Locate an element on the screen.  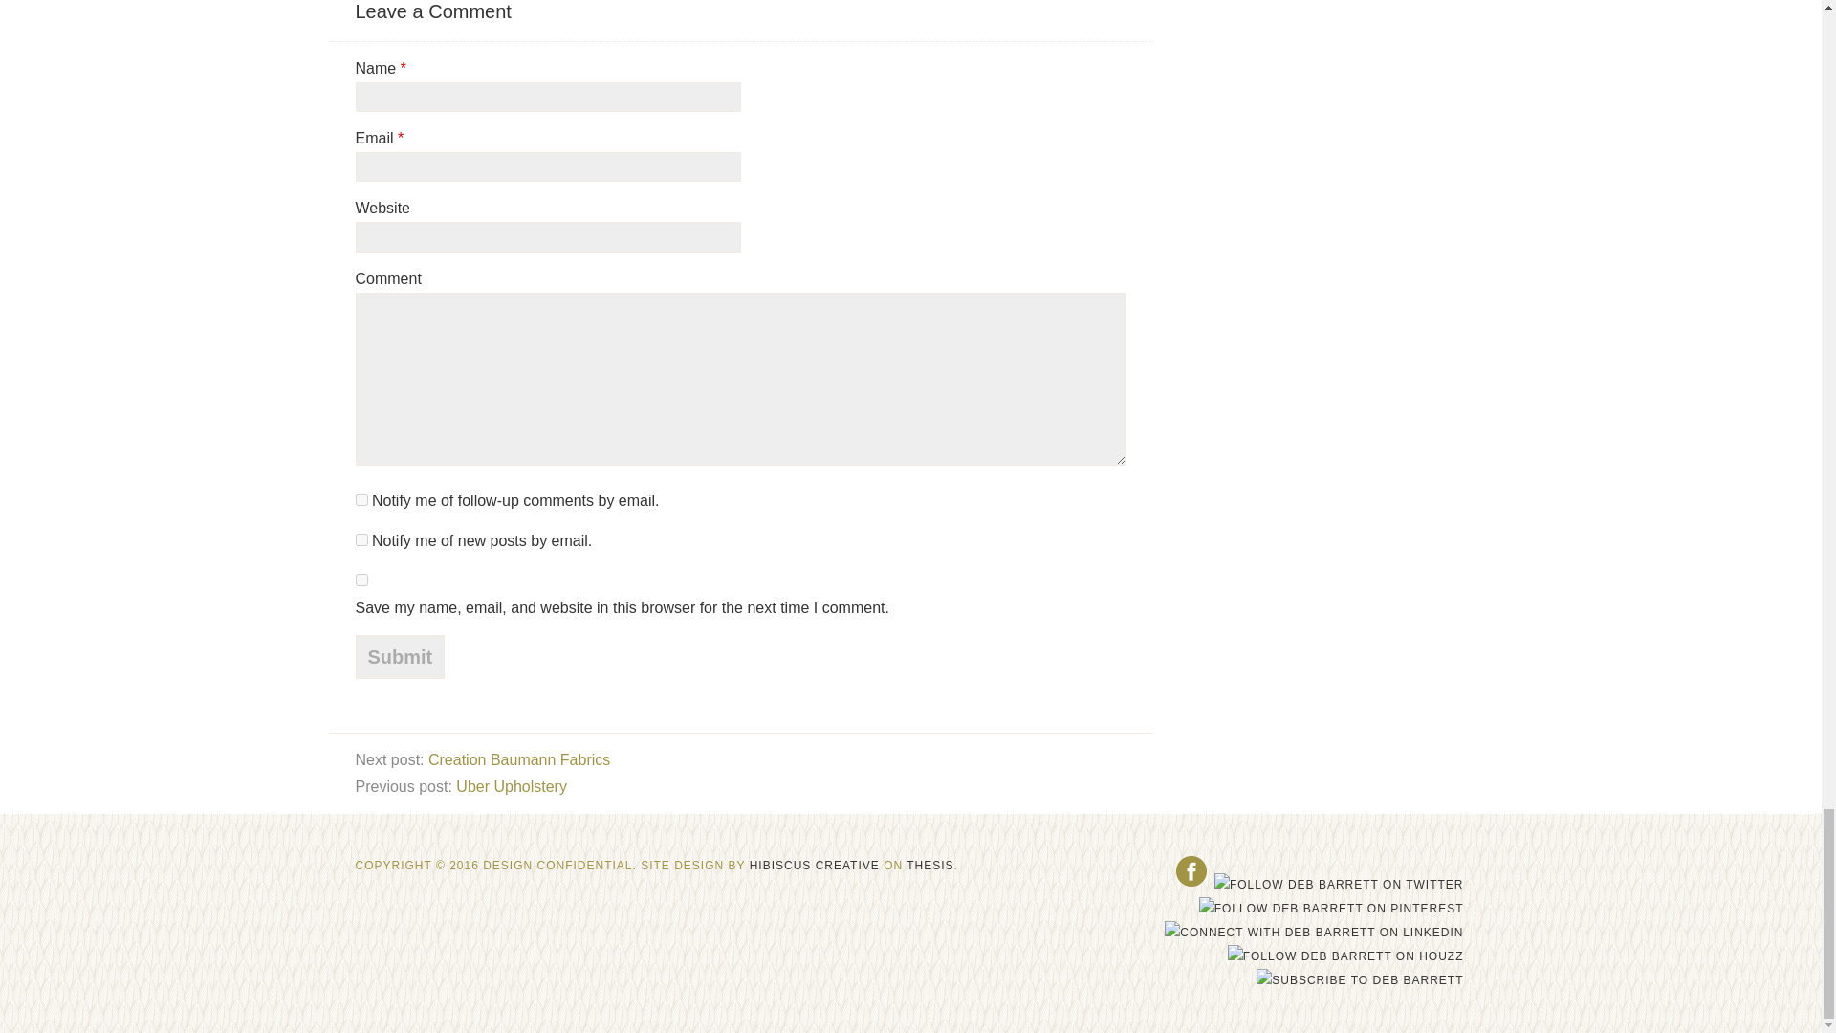
yes is located at coordinates (361, 580).